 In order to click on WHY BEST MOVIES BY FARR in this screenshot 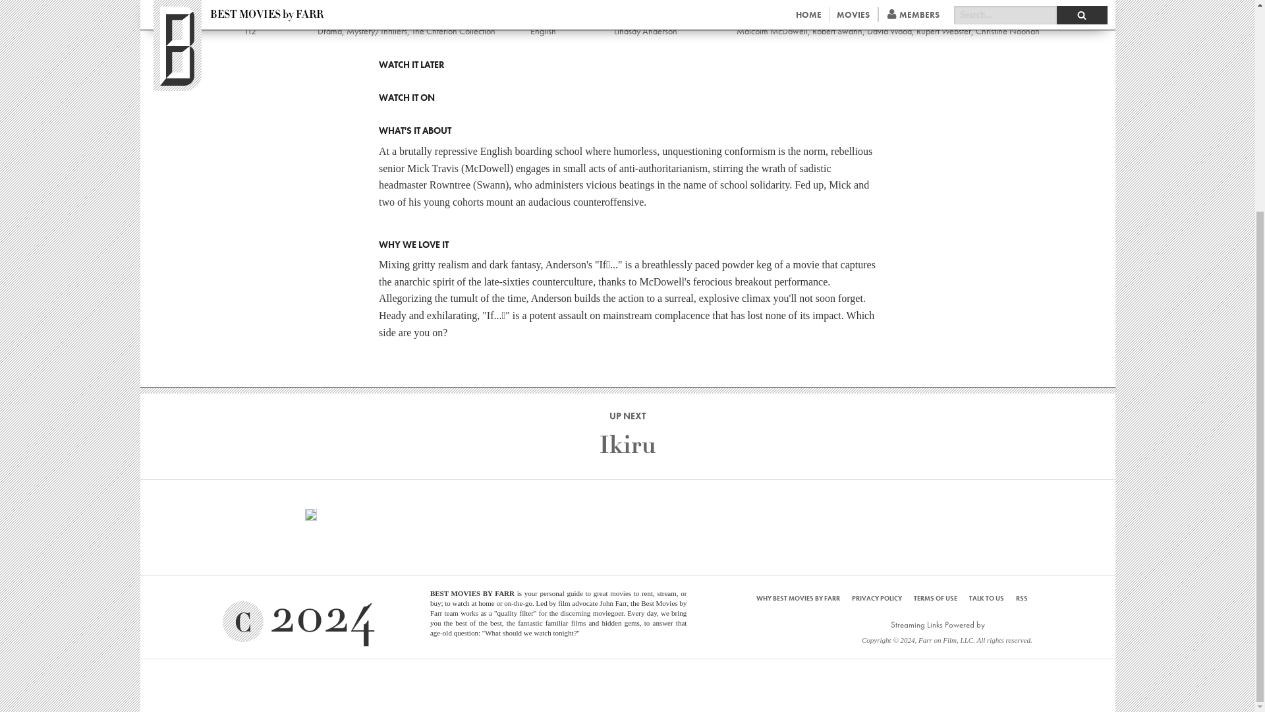, I will do `click(798, 597)`.